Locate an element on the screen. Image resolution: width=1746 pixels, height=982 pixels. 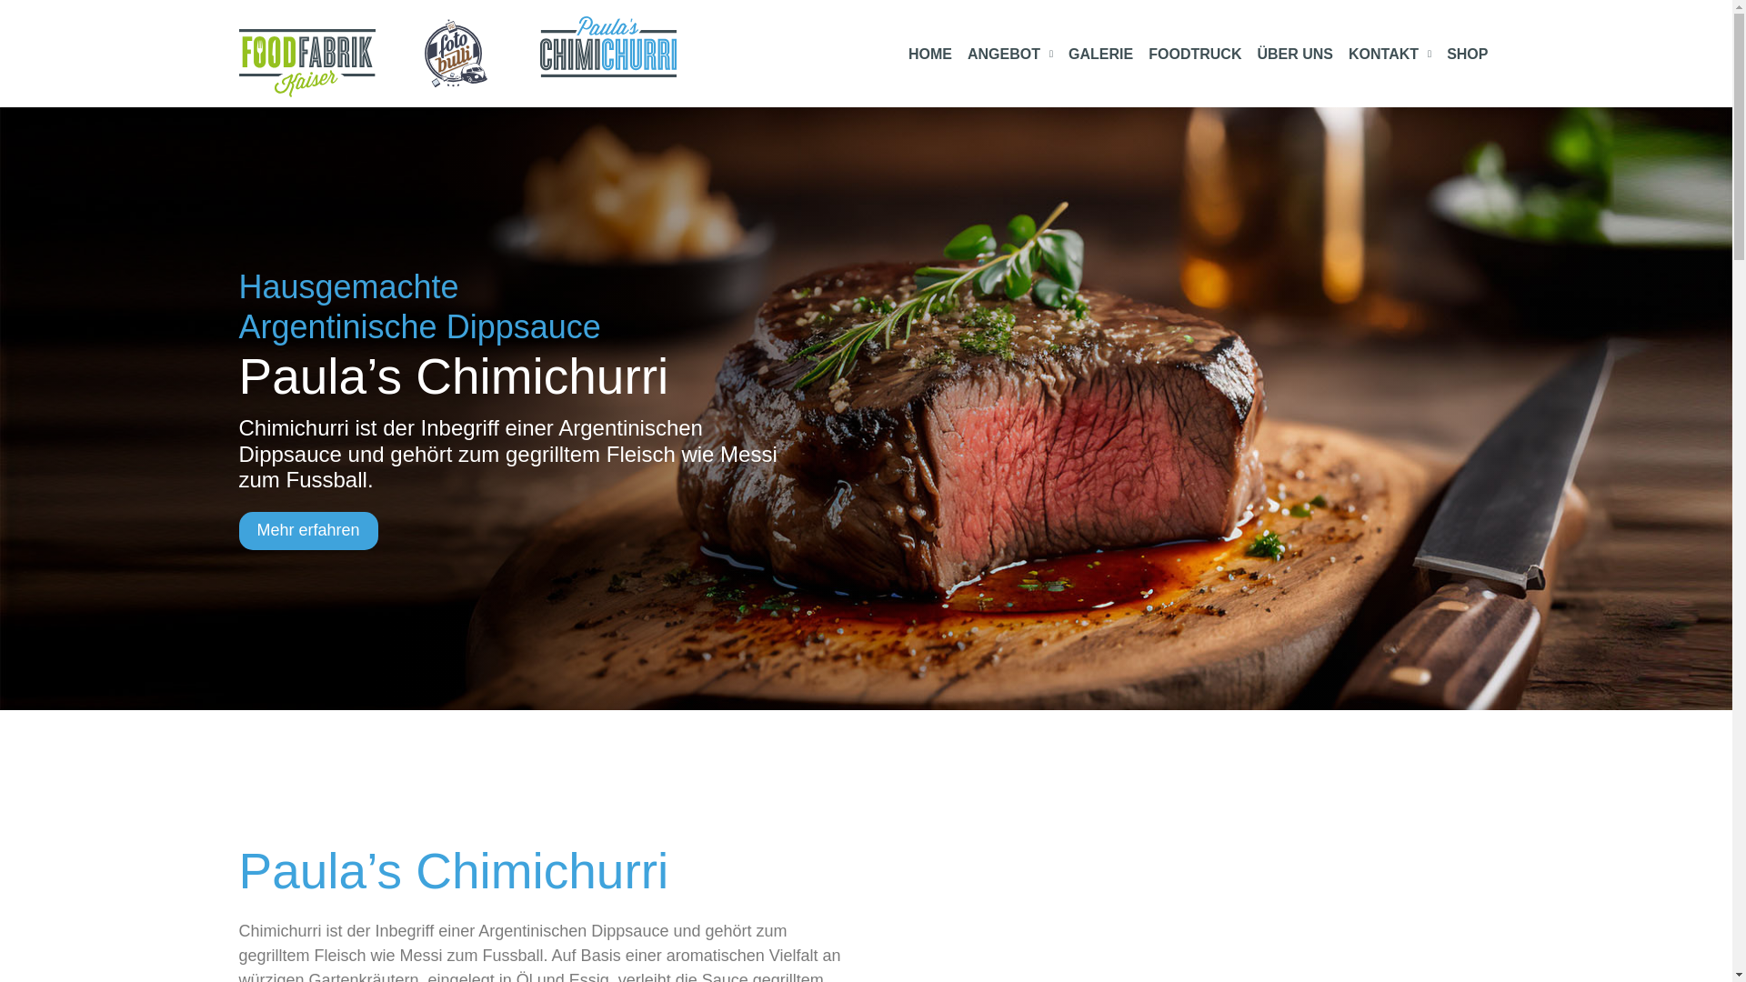
Mehr erfahren is located at coordinates (307, 531).